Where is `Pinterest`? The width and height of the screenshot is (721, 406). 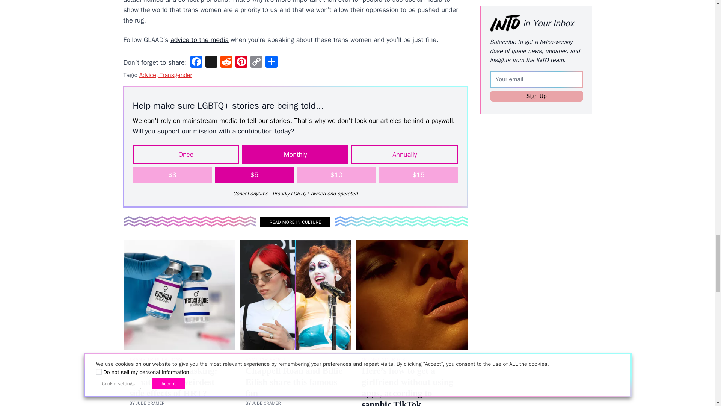 Pinterest is located at coordinates (241, 62).